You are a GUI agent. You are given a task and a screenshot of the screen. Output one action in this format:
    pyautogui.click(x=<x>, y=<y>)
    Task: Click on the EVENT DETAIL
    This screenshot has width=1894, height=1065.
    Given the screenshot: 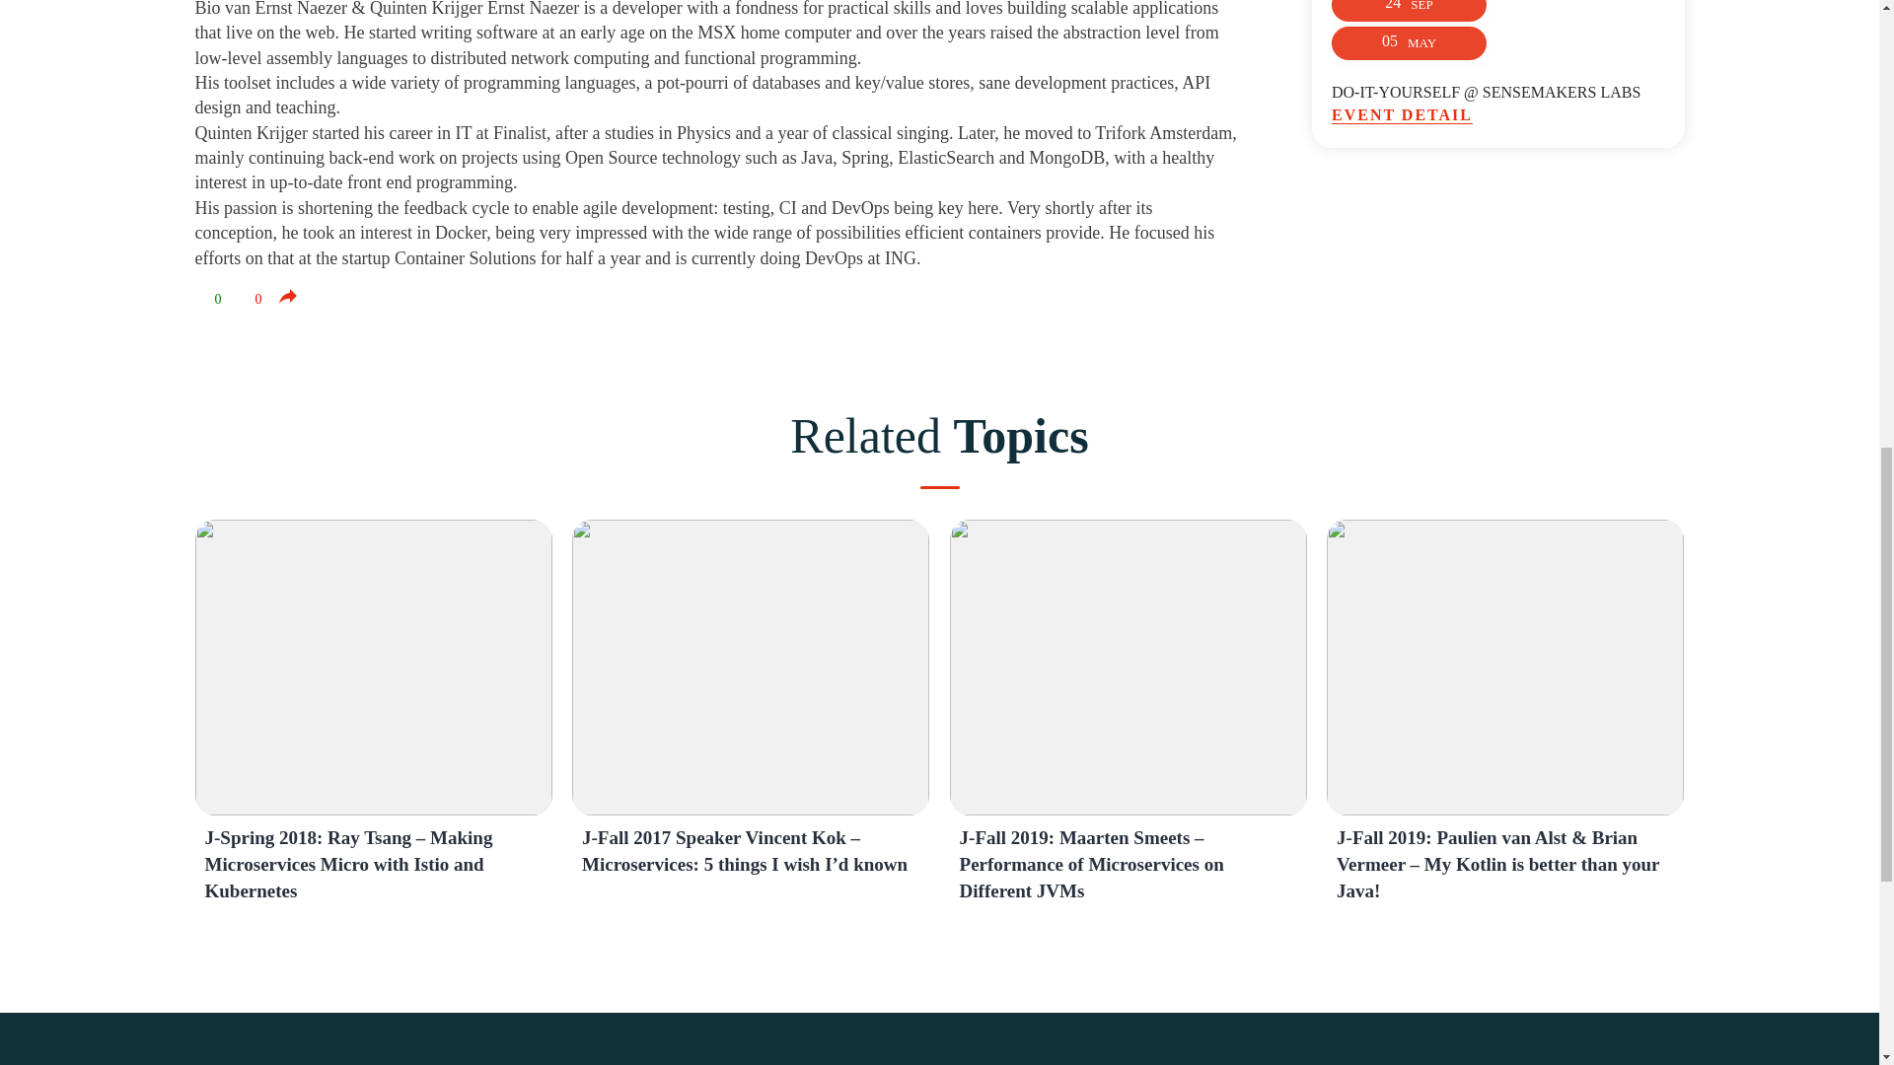 What is the action you would take?
    pyautogui.click(x=1497, y=115)
    